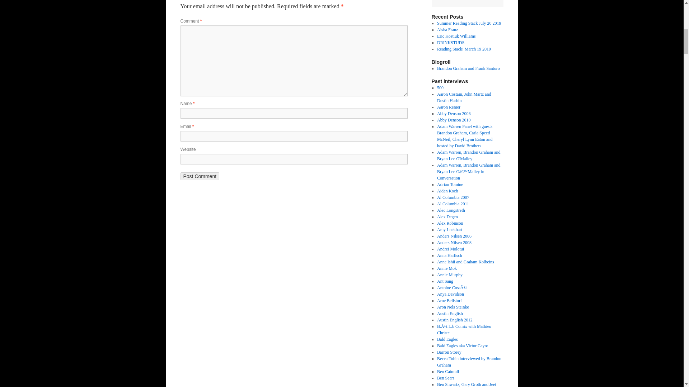  What do you see at coordinates (200, 176) in the screenshot?
I see `Post Comment` at bounding box center [200, 176].